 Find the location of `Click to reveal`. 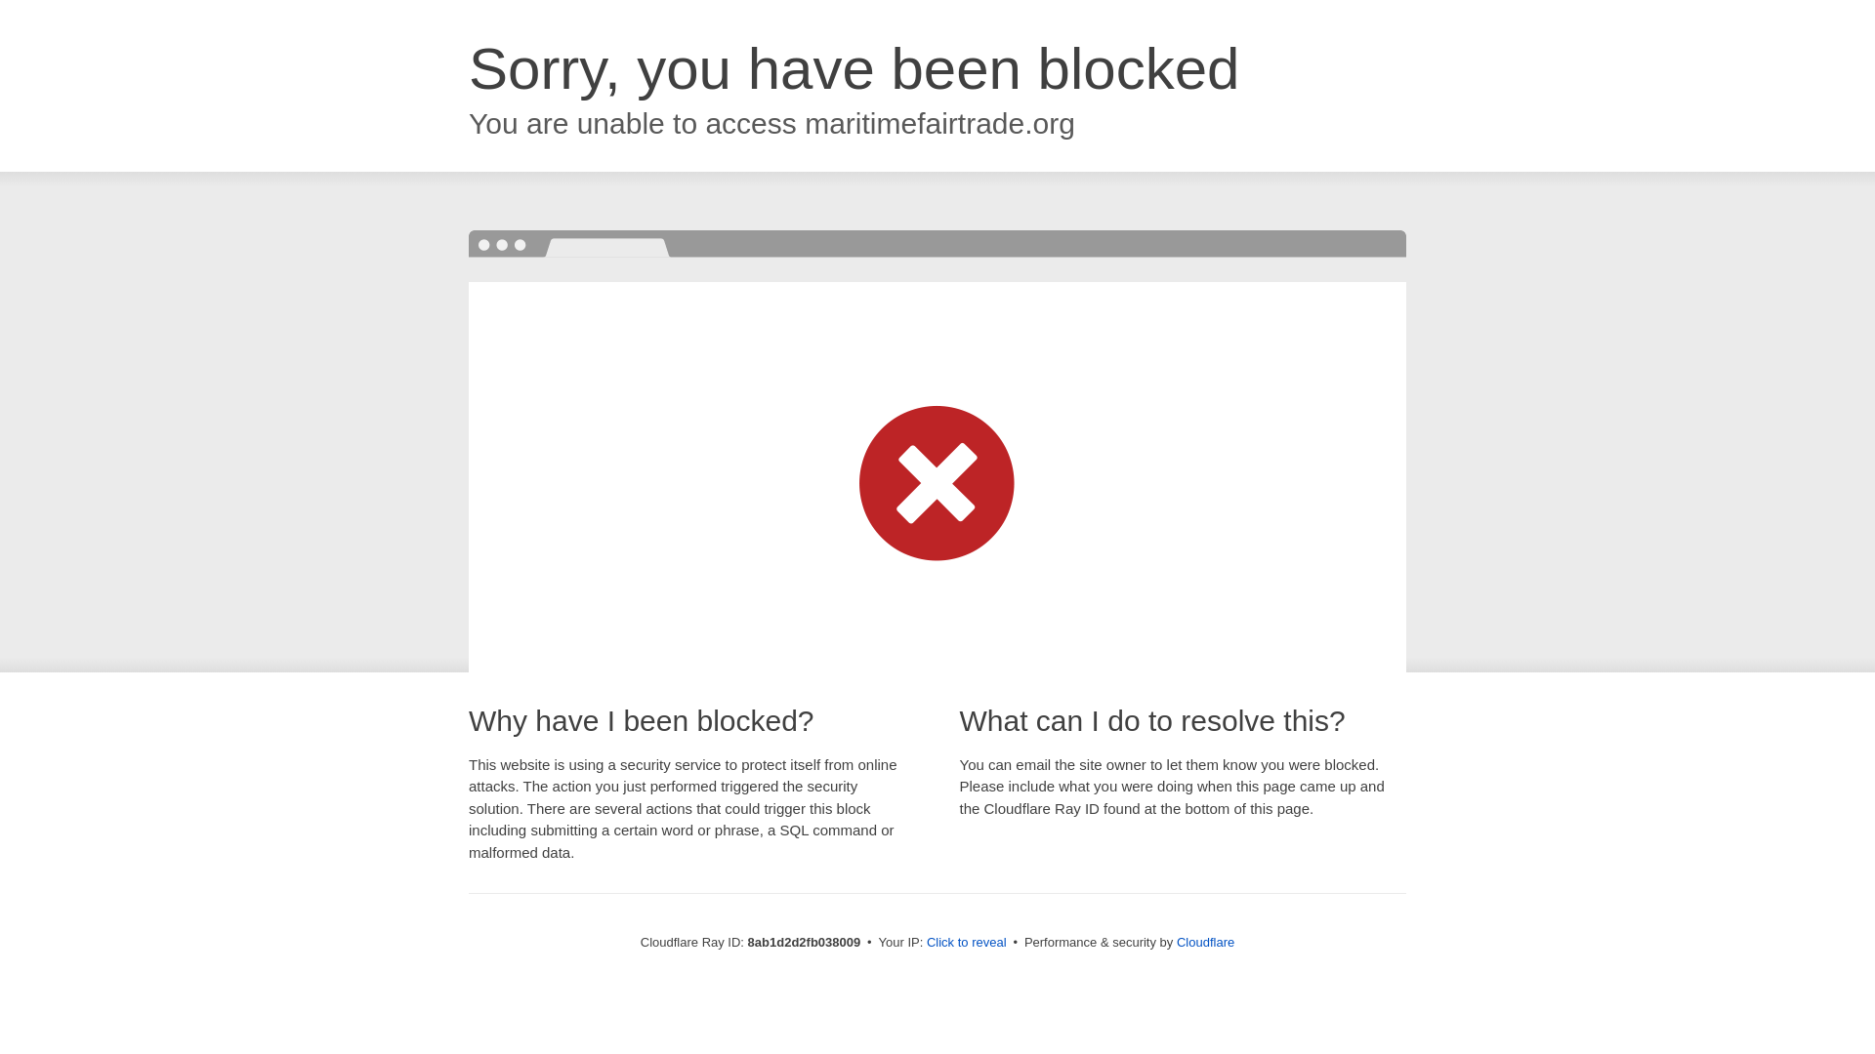

Click to reveal is located at coordinates (967, 943).